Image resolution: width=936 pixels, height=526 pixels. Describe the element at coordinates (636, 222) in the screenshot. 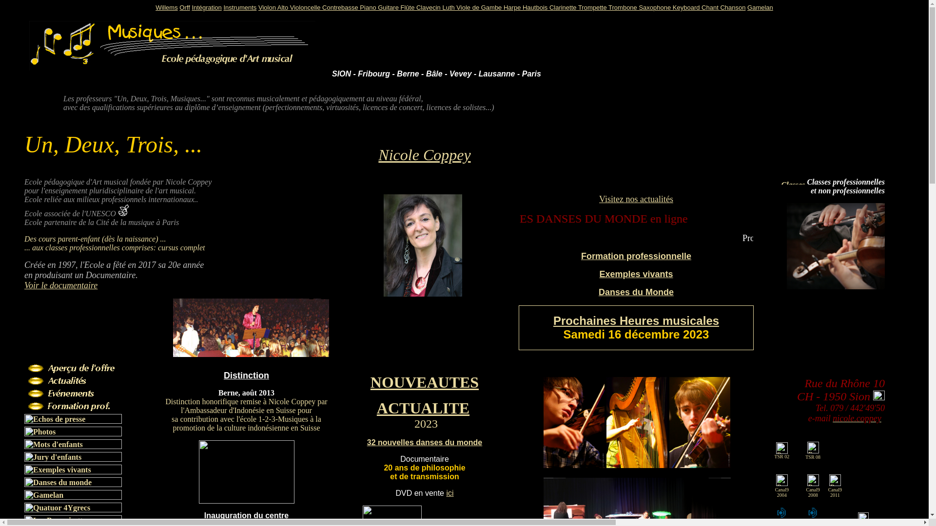

I see `32 NOUVELLES DANSES DU MONDE en ligne` at that location.